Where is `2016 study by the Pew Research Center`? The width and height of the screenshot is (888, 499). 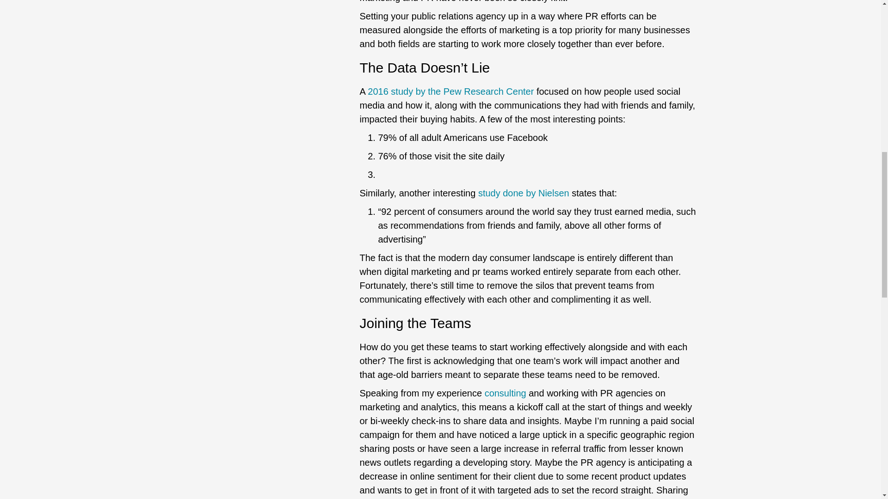 2016 study by the Pew Research Center is located at coordinates (450, 91).